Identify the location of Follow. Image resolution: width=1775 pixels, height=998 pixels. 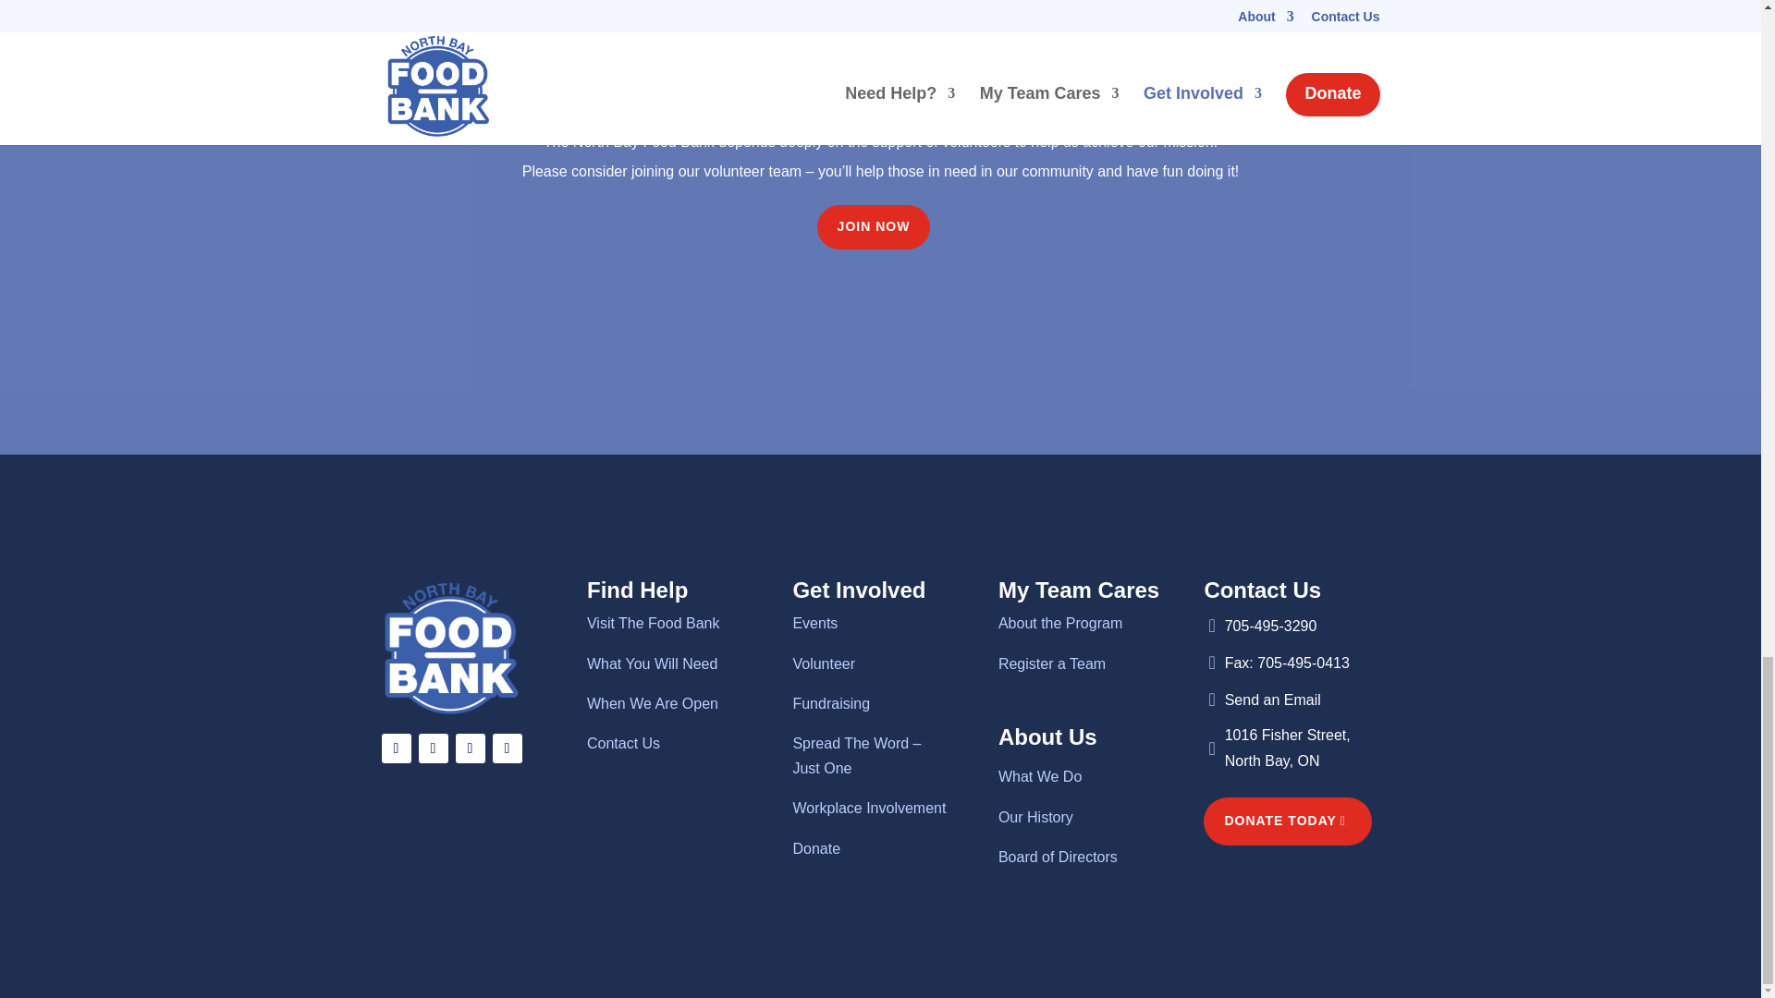
(396, 748).